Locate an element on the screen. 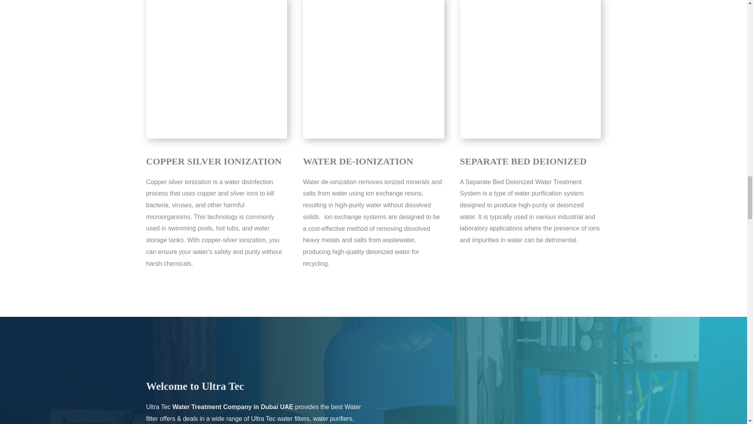 The width and height of the screenshot is (753, 424). mix-bed-deionizer is located at coordinates (530, 69).